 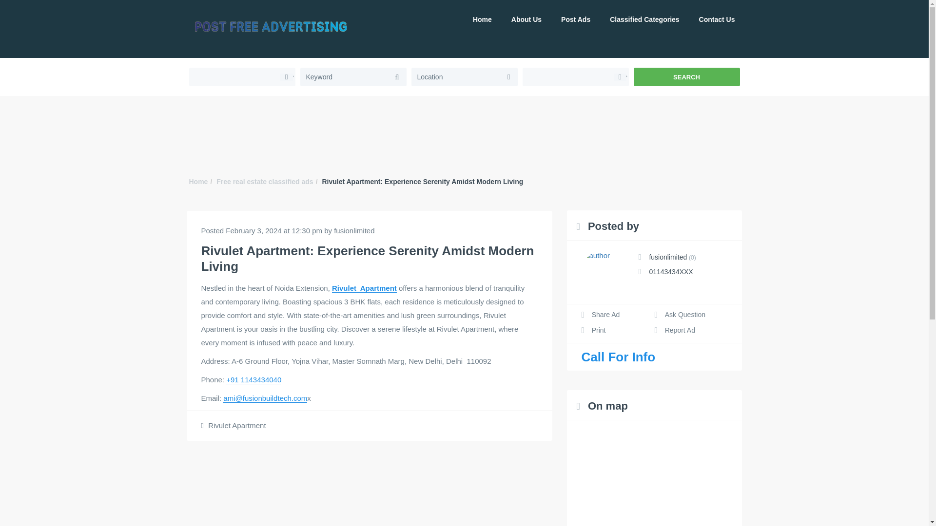 I want to click on Print, so click(x=593, y=330).